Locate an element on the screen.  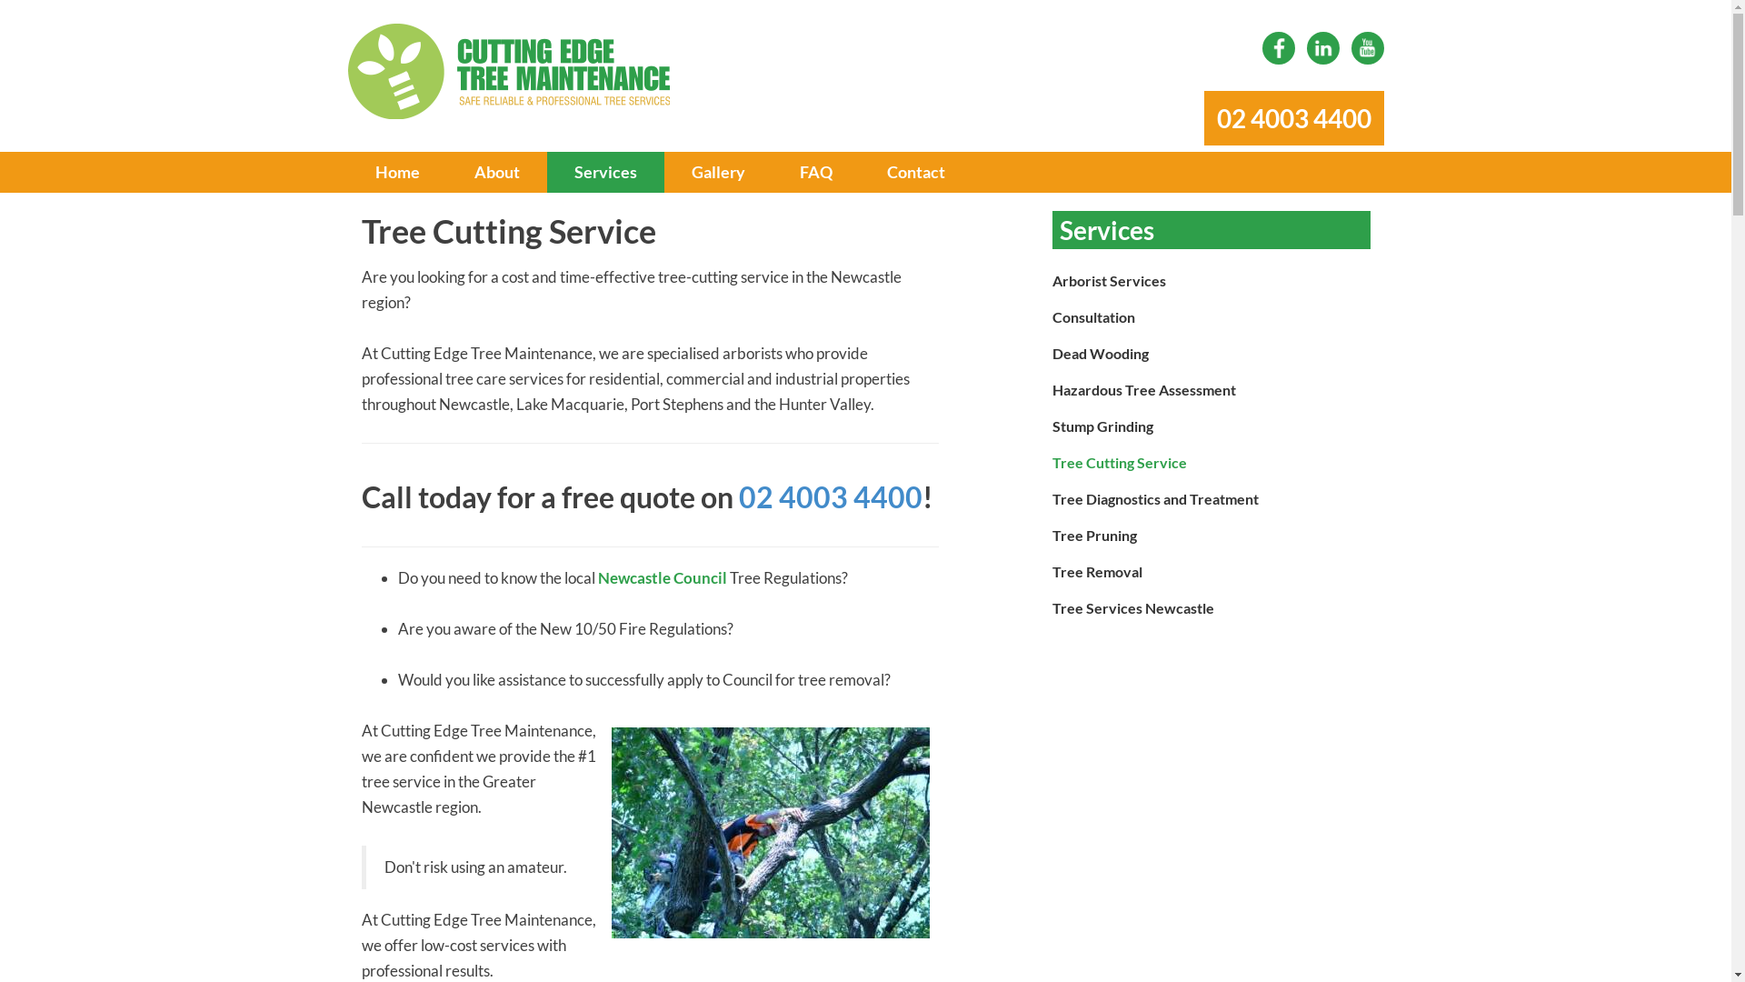
Dead Wooding is located at coordinates (1212, 354).